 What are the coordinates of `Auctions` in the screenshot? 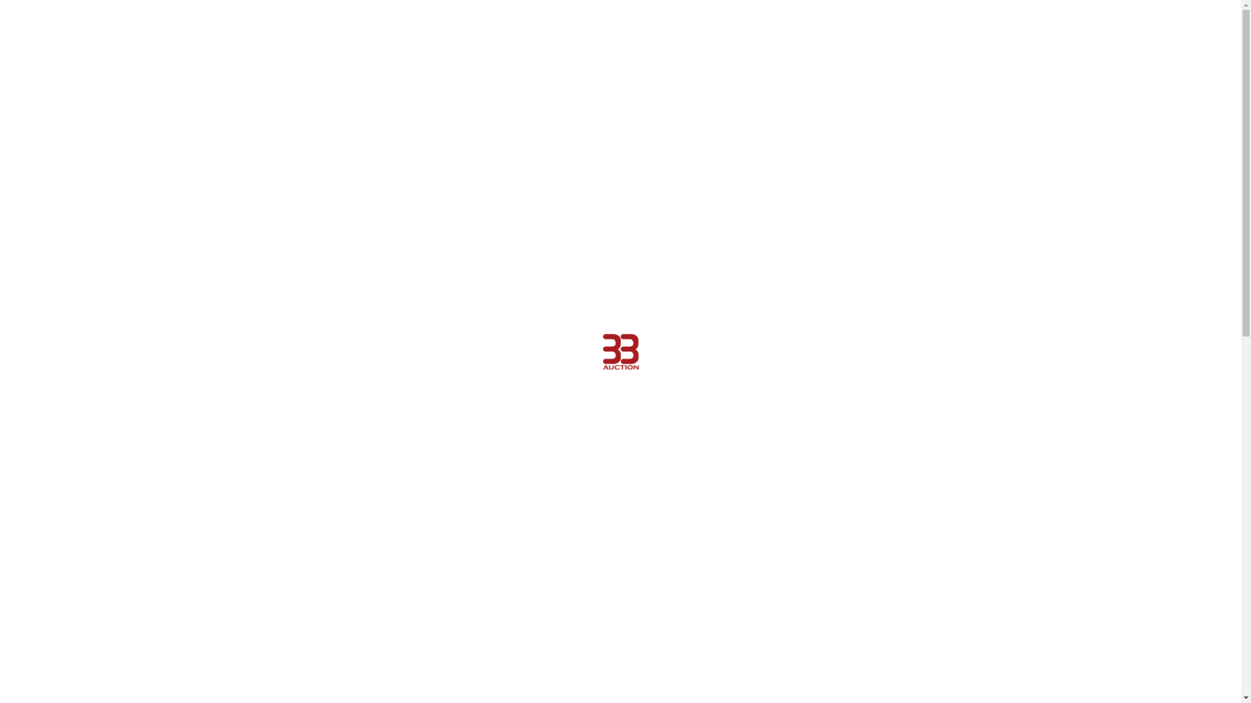 It's located at (51, 95).